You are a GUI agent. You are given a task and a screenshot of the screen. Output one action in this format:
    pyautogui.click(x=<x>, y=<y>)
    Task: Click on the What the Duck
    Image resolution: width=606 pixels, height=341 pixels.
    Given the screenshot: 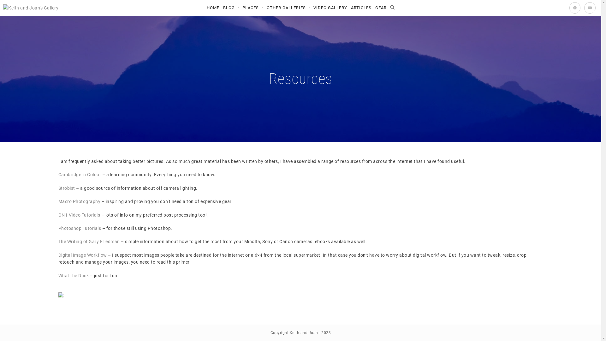 What is the action you would take?
    pyautogui.click(x=73, y=276)
    